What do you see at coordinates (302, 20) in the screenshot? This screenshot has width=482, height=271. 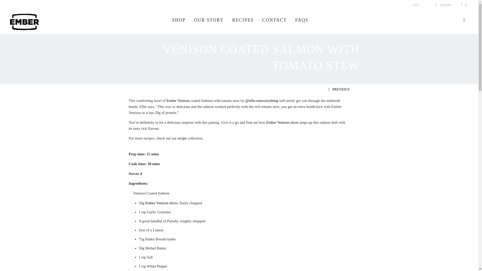 I see `FAQS` at bounding box center [302, 20].